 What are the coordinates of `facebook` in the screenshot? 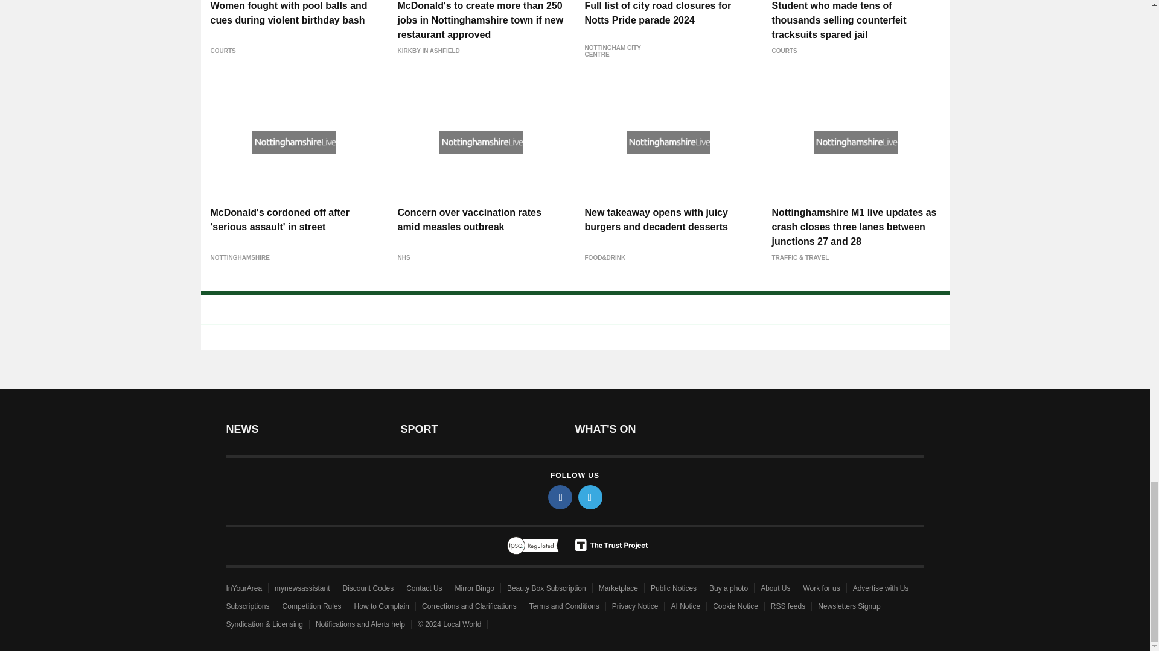 It's located at (560, 497).